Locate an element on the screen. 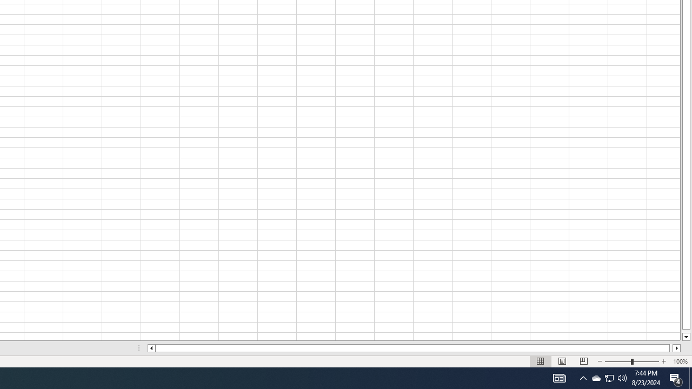 Image resolution: width=692 pixels, height=389 pixels. AutomationID: 4105 is located at coordinates (596, 378).